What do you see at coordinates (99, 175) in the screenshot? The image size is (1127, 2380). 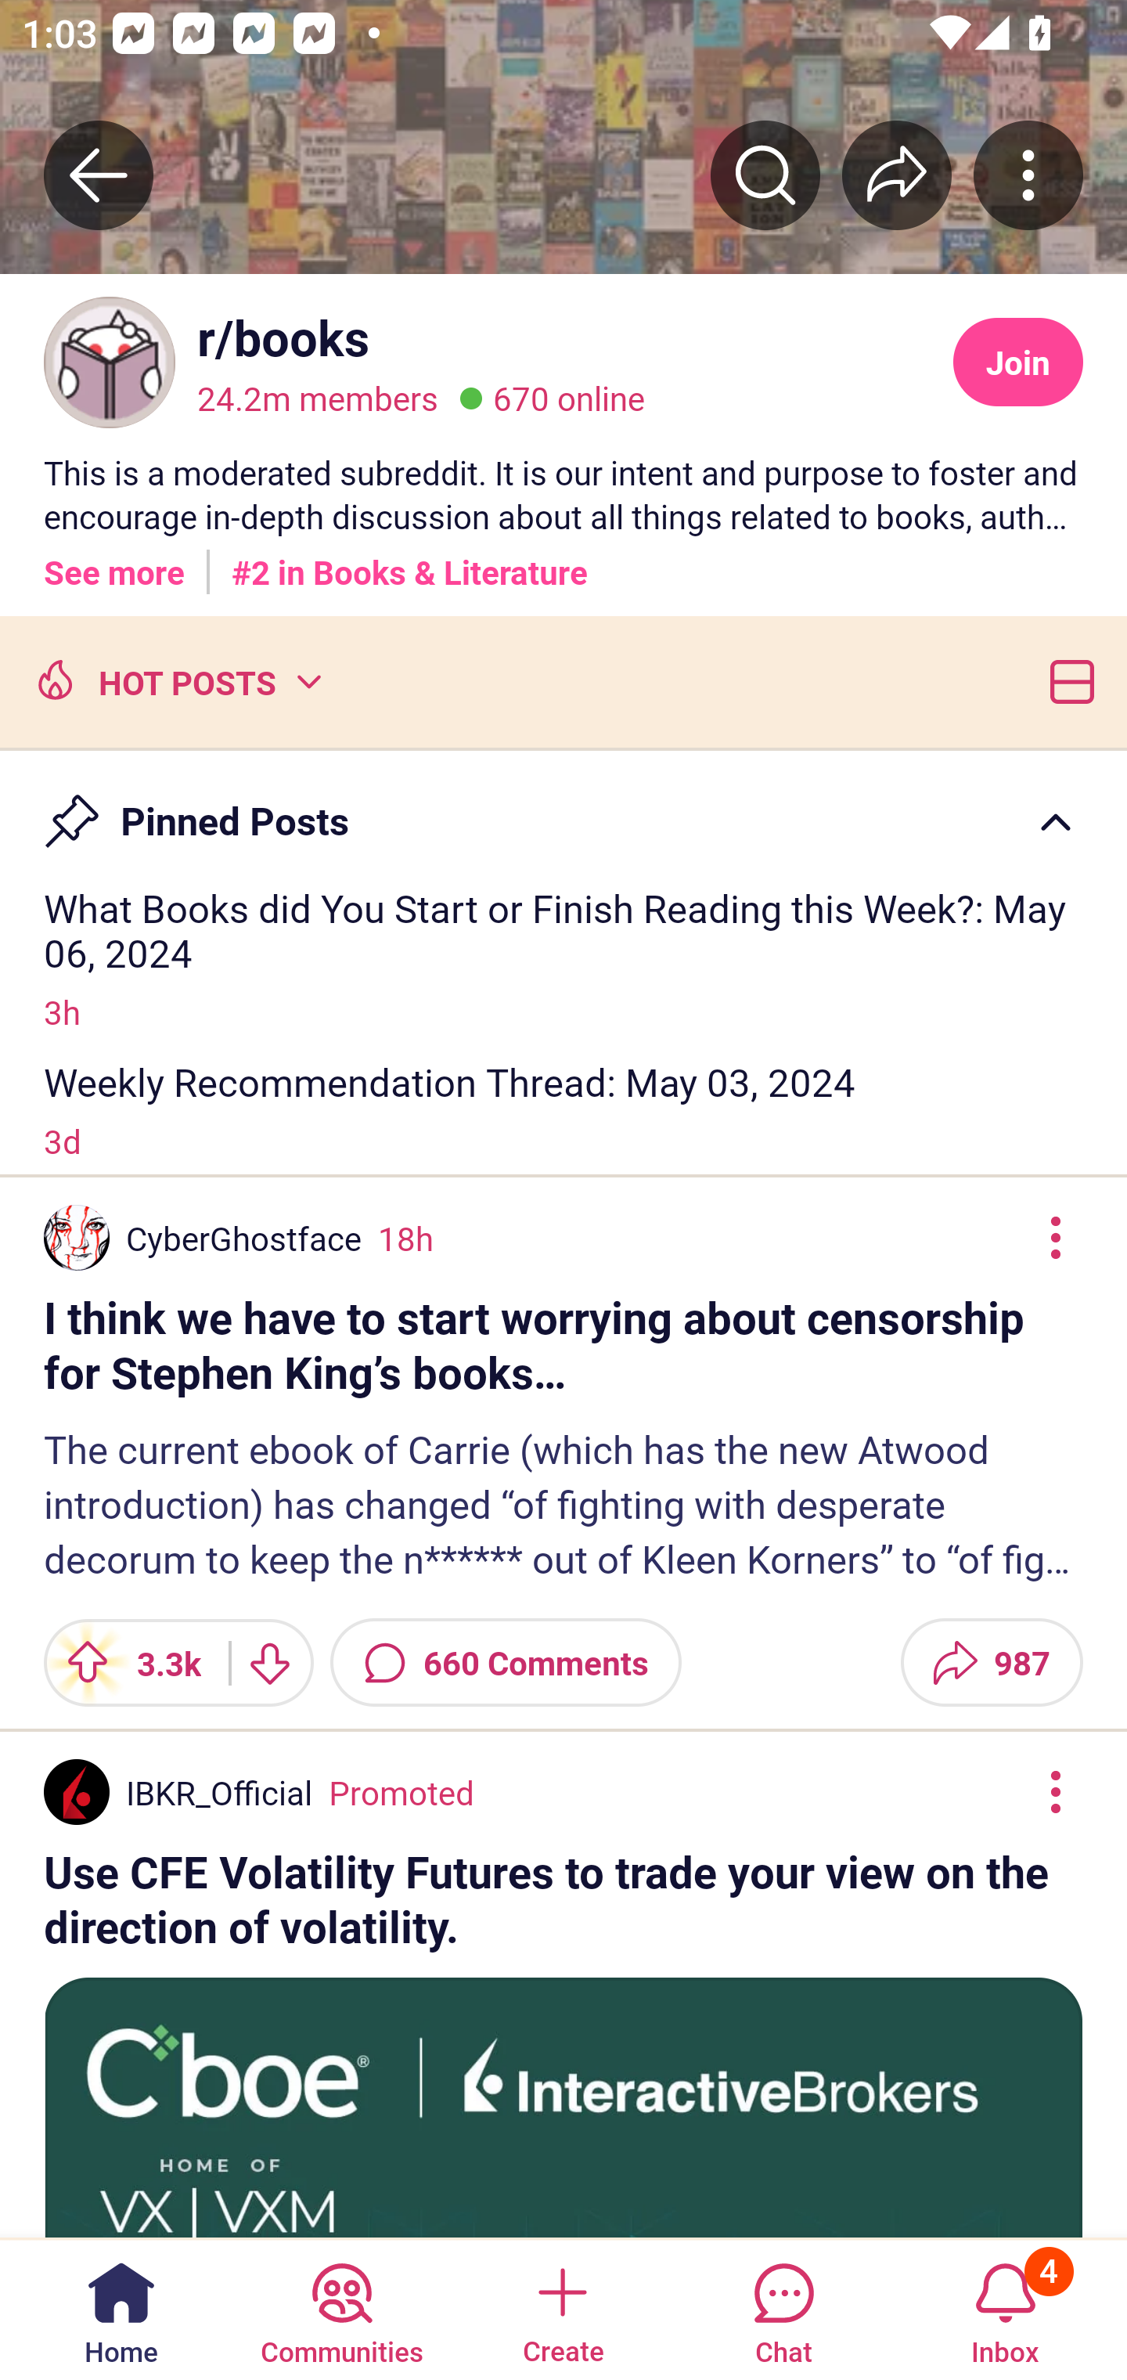 I see `Back` at bounding box center [99, 175].